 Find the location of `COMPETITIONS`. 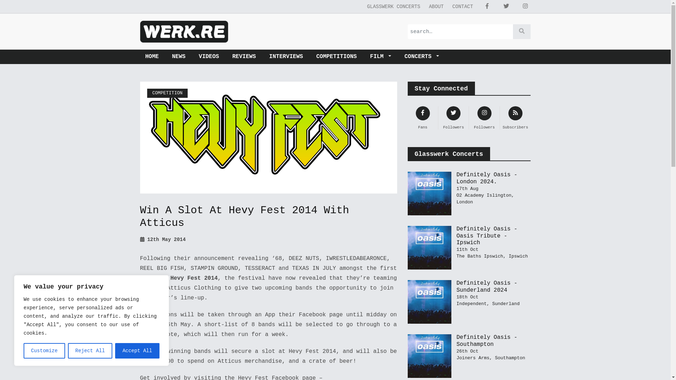

COMPETITIONS is located at coordinates (336, 57).